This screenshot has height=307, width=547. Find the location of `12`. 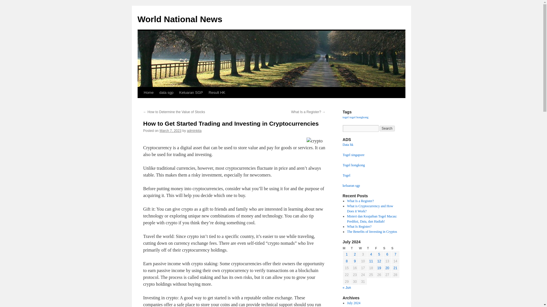

12 is located at coordinates (379, 261).